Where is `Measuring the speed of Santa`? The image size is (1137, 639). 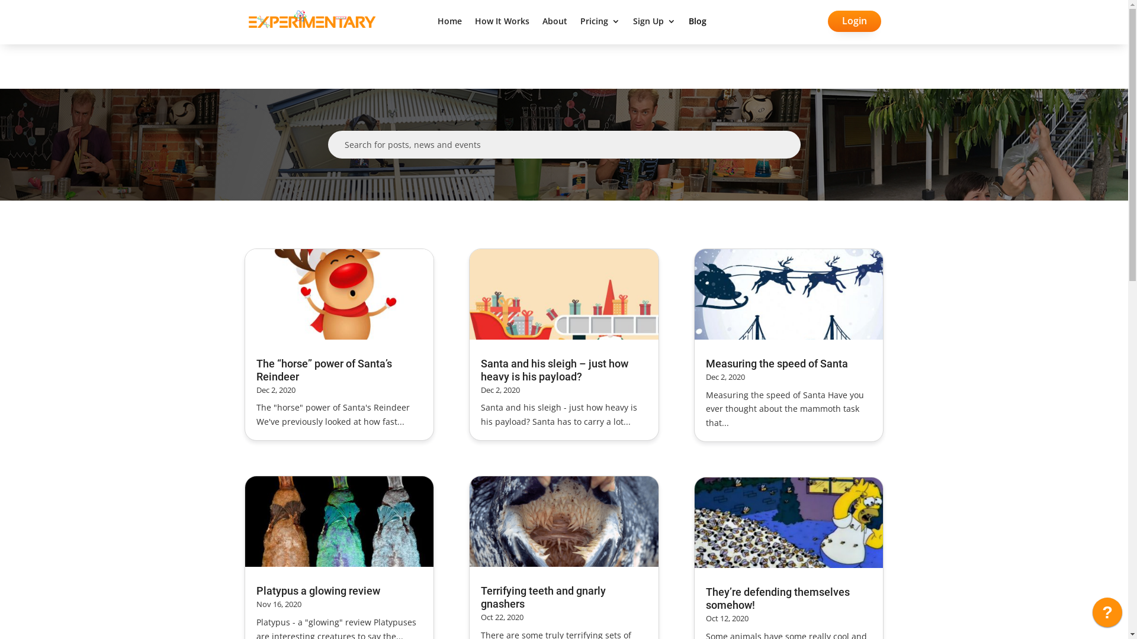 Measuring the speed of Santa is located at coordinates (777, 363).